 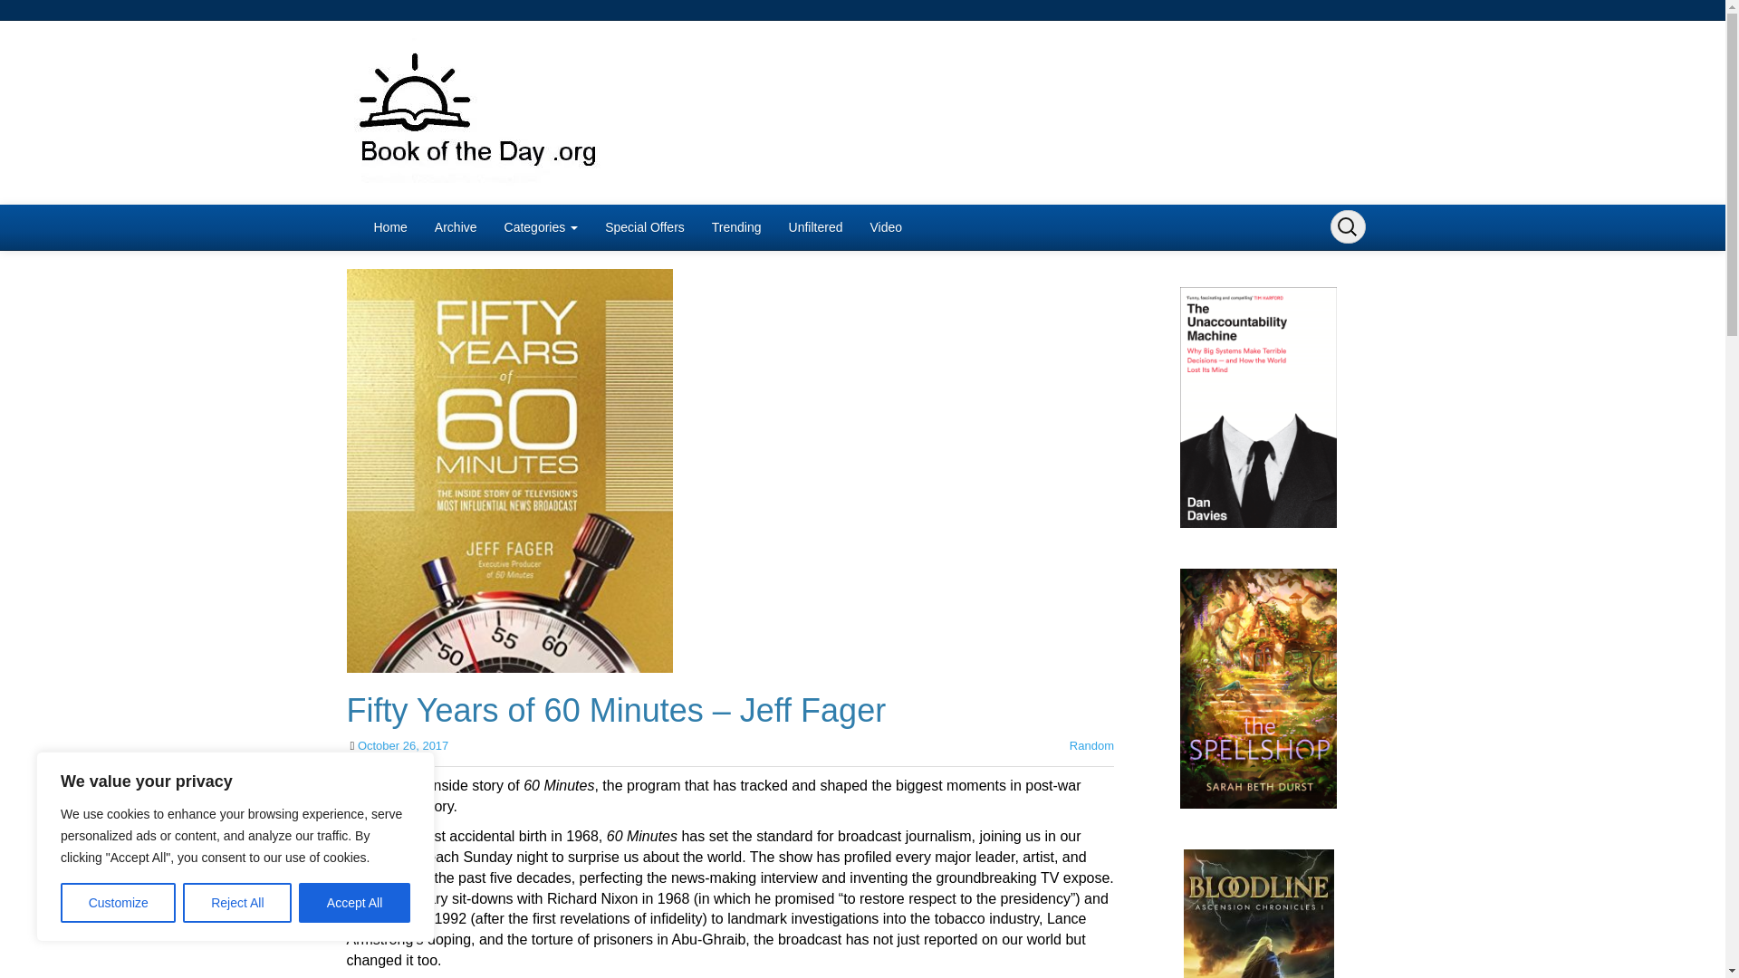 What do you see at coordinates (355, 903) in the screenshot?
I see `Accept All` at bounding box center [355, 903].